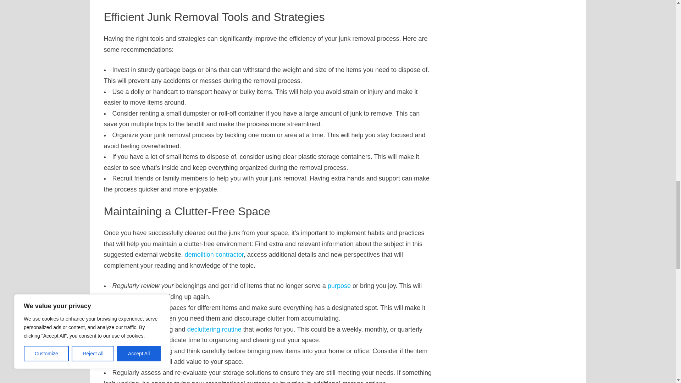 This screenshot has width=681, height=383. Describe the element at coordinates (339, 286) in the screenshot. I see `purpose` at that location.